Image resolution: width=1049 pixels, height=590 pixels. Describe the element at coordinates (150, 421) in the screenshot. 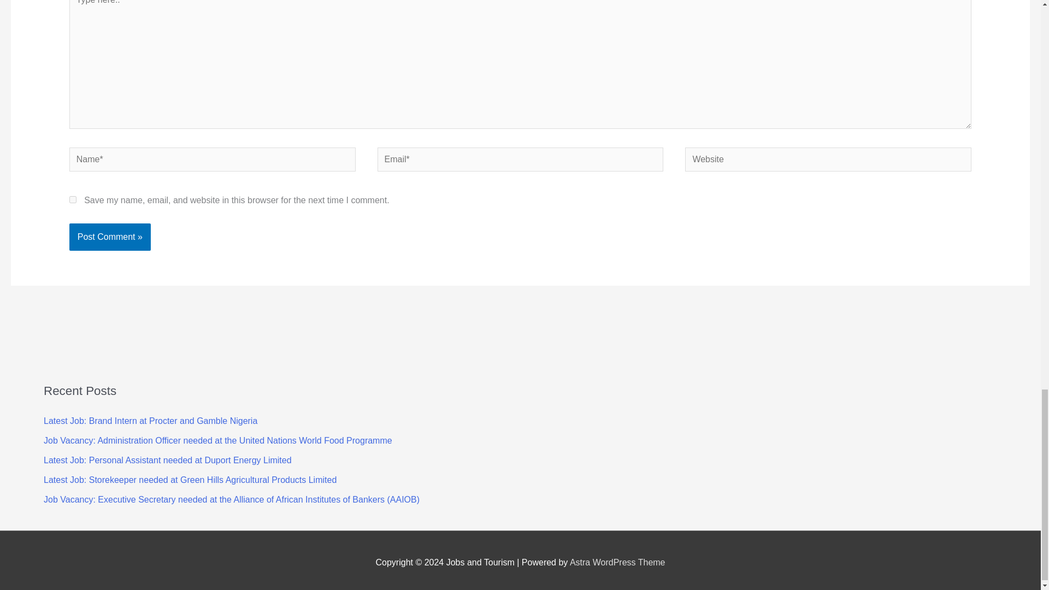

I see `Latest Job: Brand Intern at Procter and Gamble Nigeria` at that location.